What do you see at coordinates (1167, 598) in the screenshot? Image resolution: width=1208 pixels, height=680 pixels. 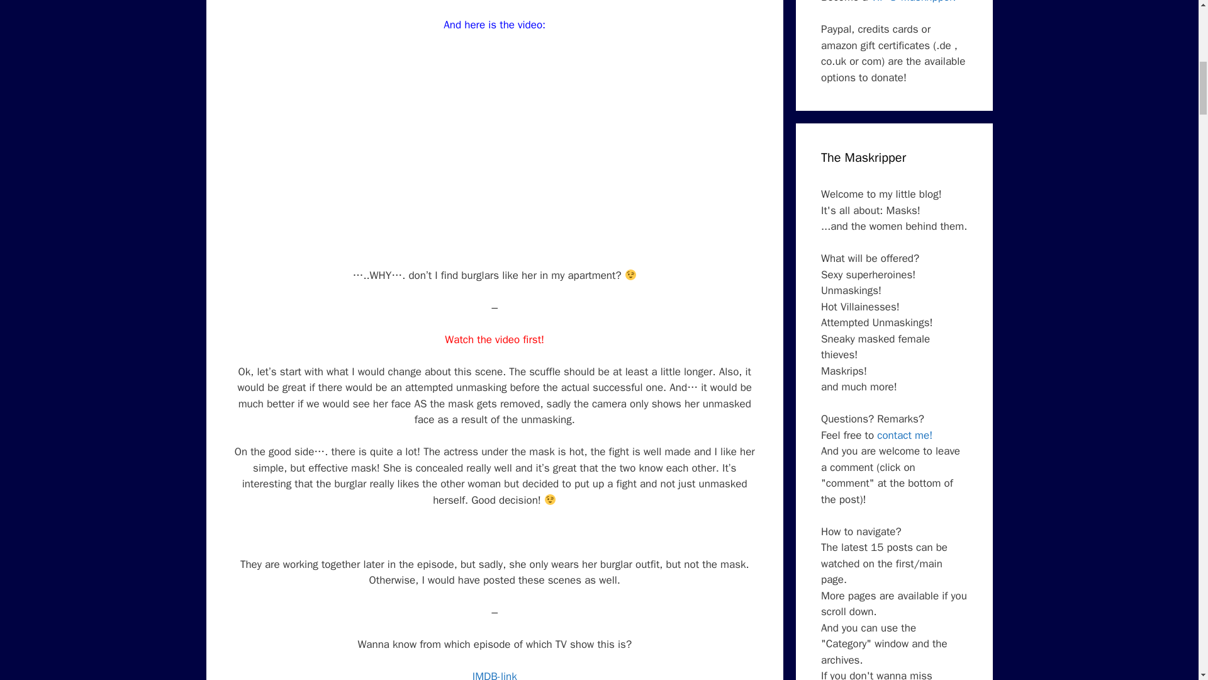 I see `Scroll back to top` at bounding box center [1167, 598].